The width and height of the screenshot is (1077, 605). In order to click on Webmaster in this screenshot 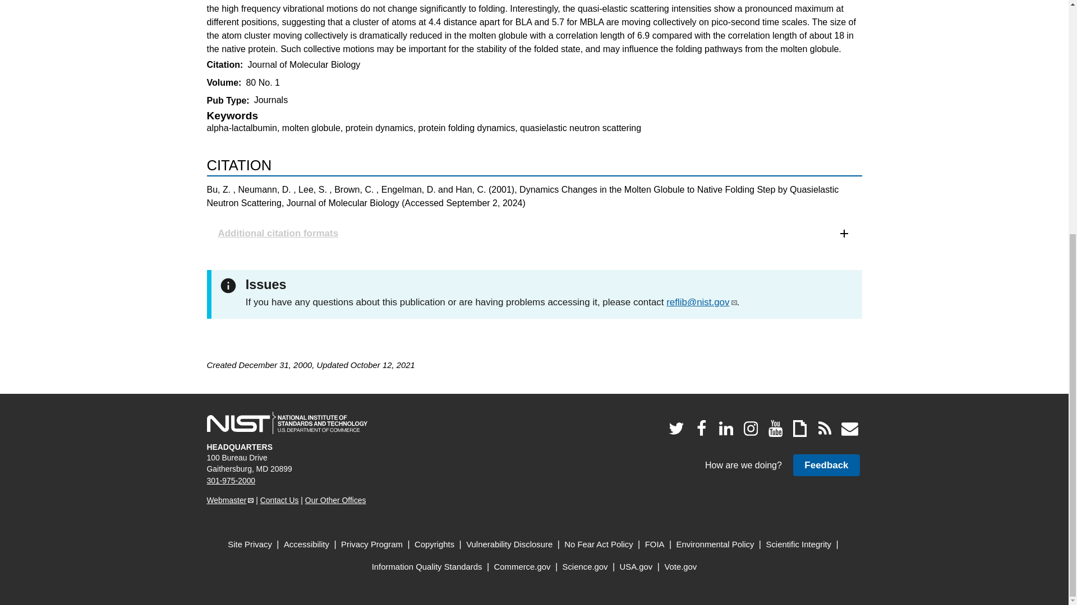, I will do `click(230, 500)`.